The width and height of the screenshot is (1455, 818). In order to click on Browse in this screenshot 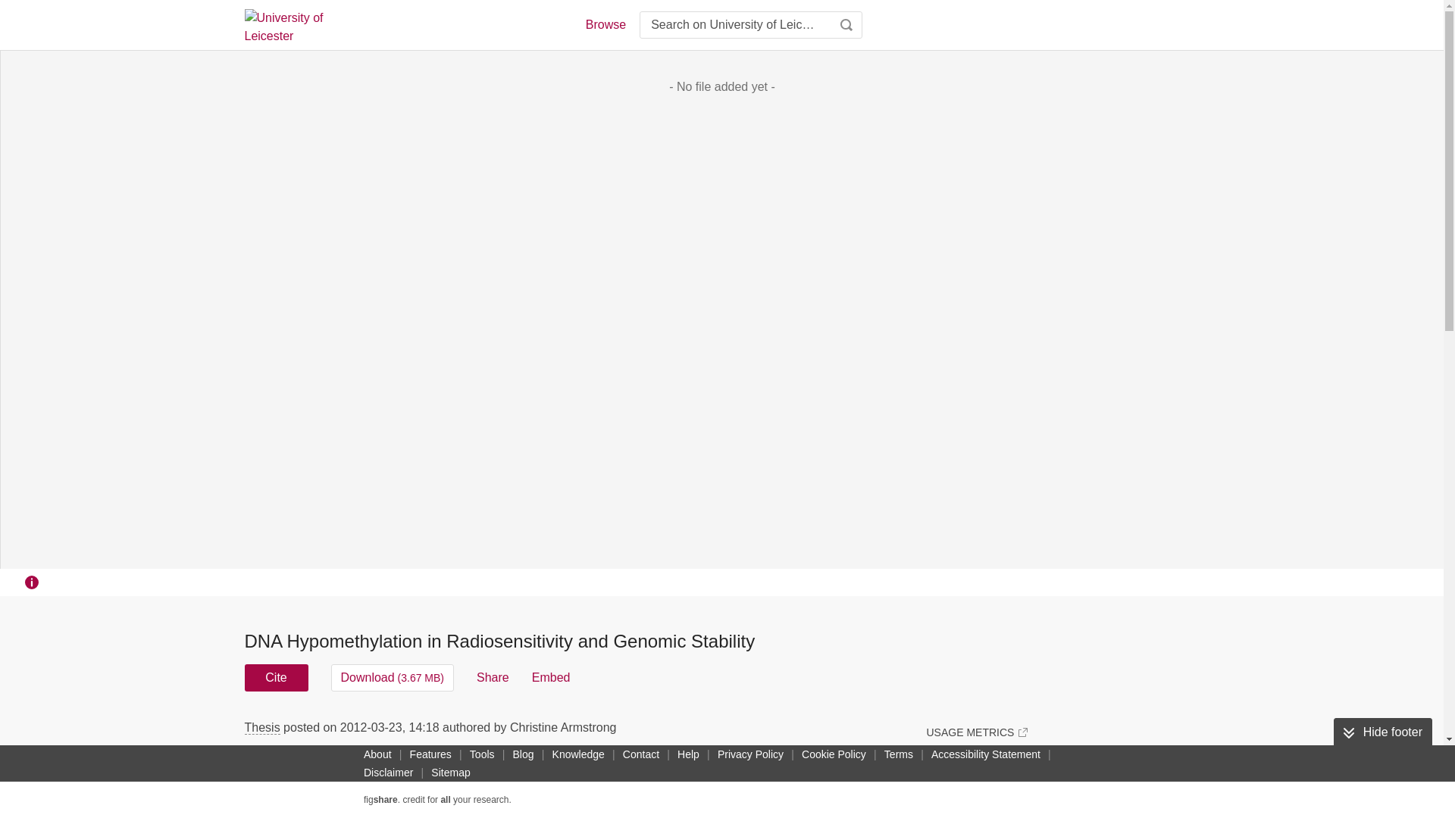, I will do `click(605, 24)`.